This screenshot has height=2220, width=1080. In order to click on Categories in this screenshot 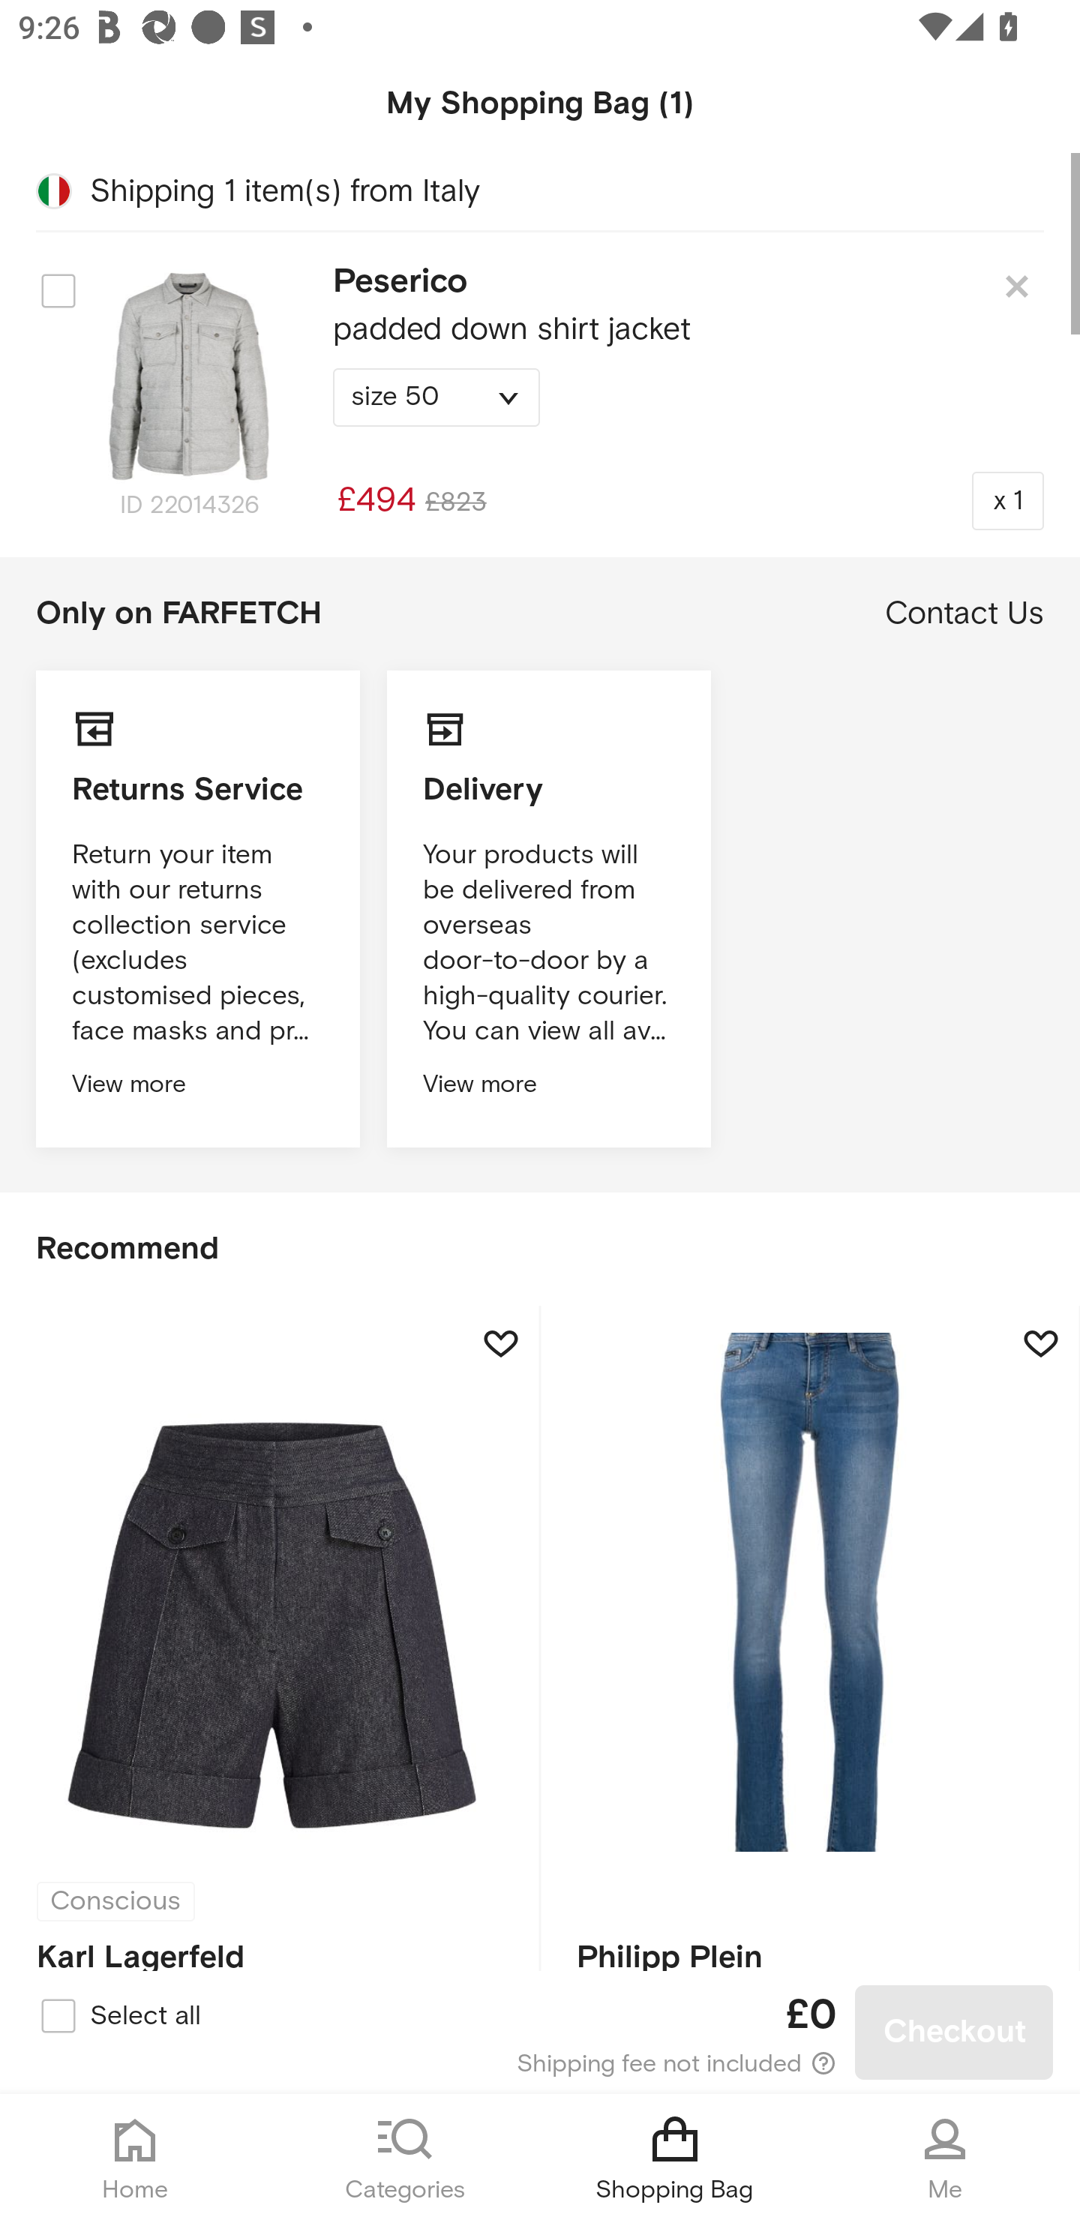, I will do `click(405, 2157)`.